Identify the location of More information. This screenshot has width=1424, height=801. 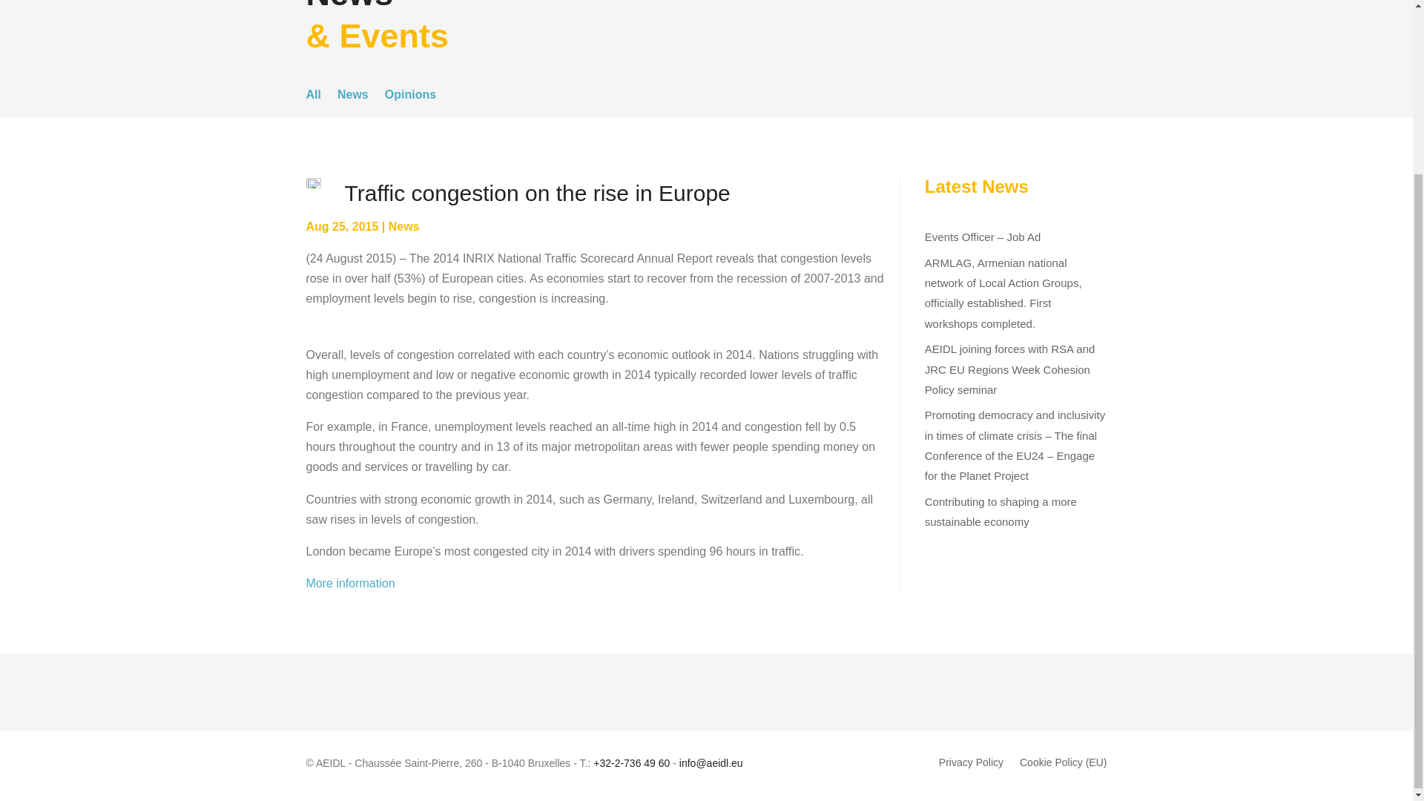
(350, 583).